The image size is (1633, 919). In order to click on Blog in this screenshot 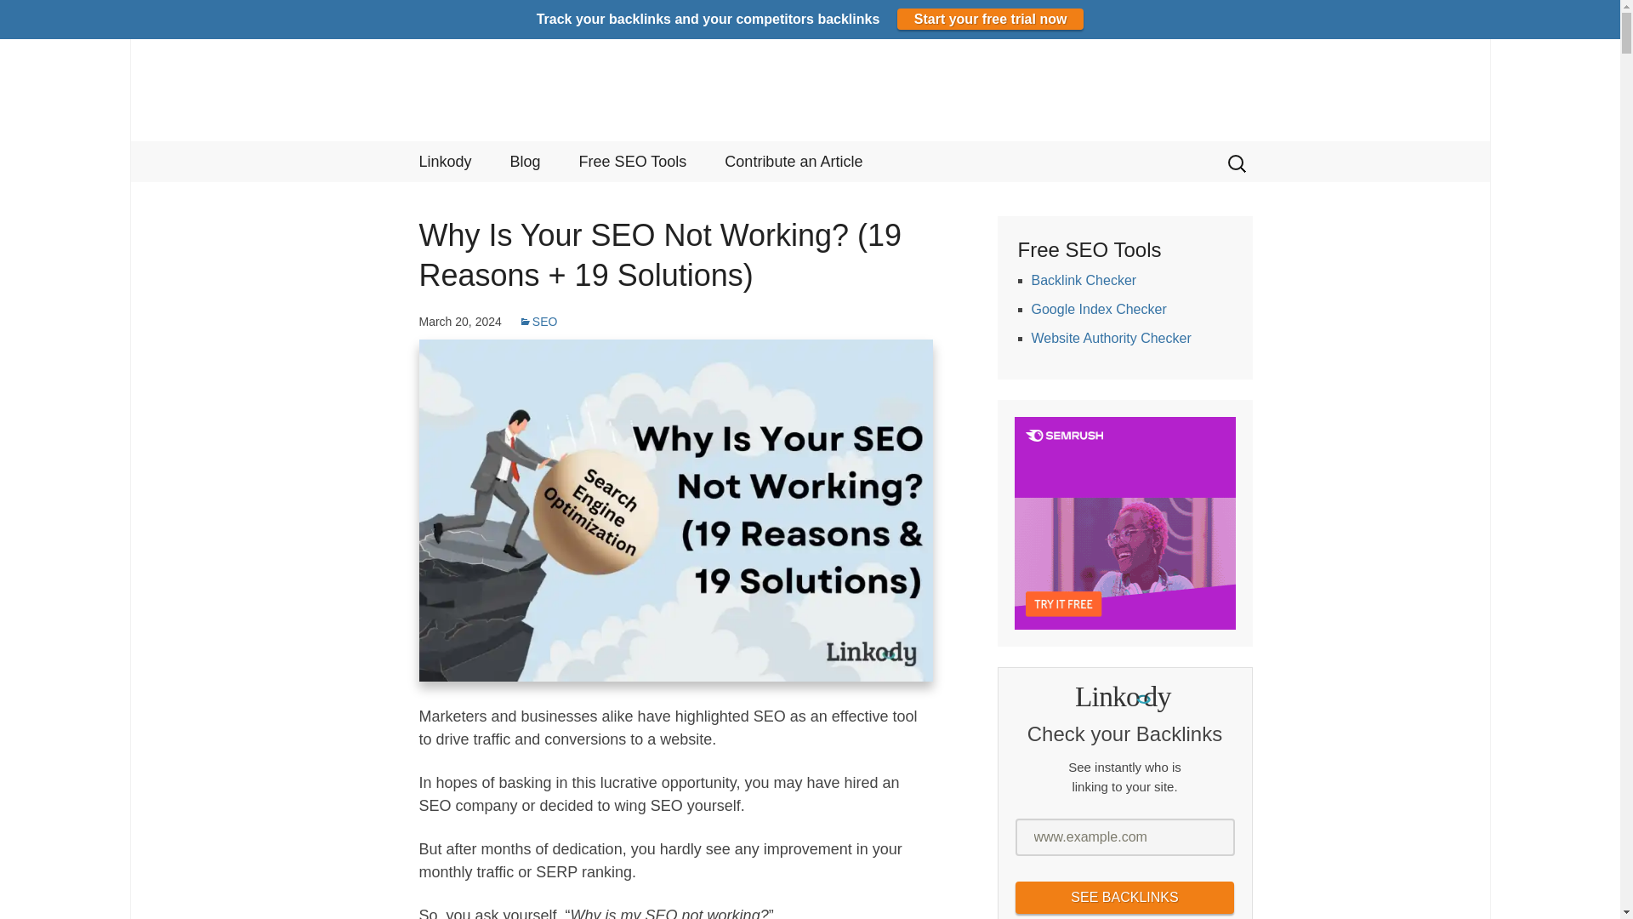, I will do `click(526, 162)`.